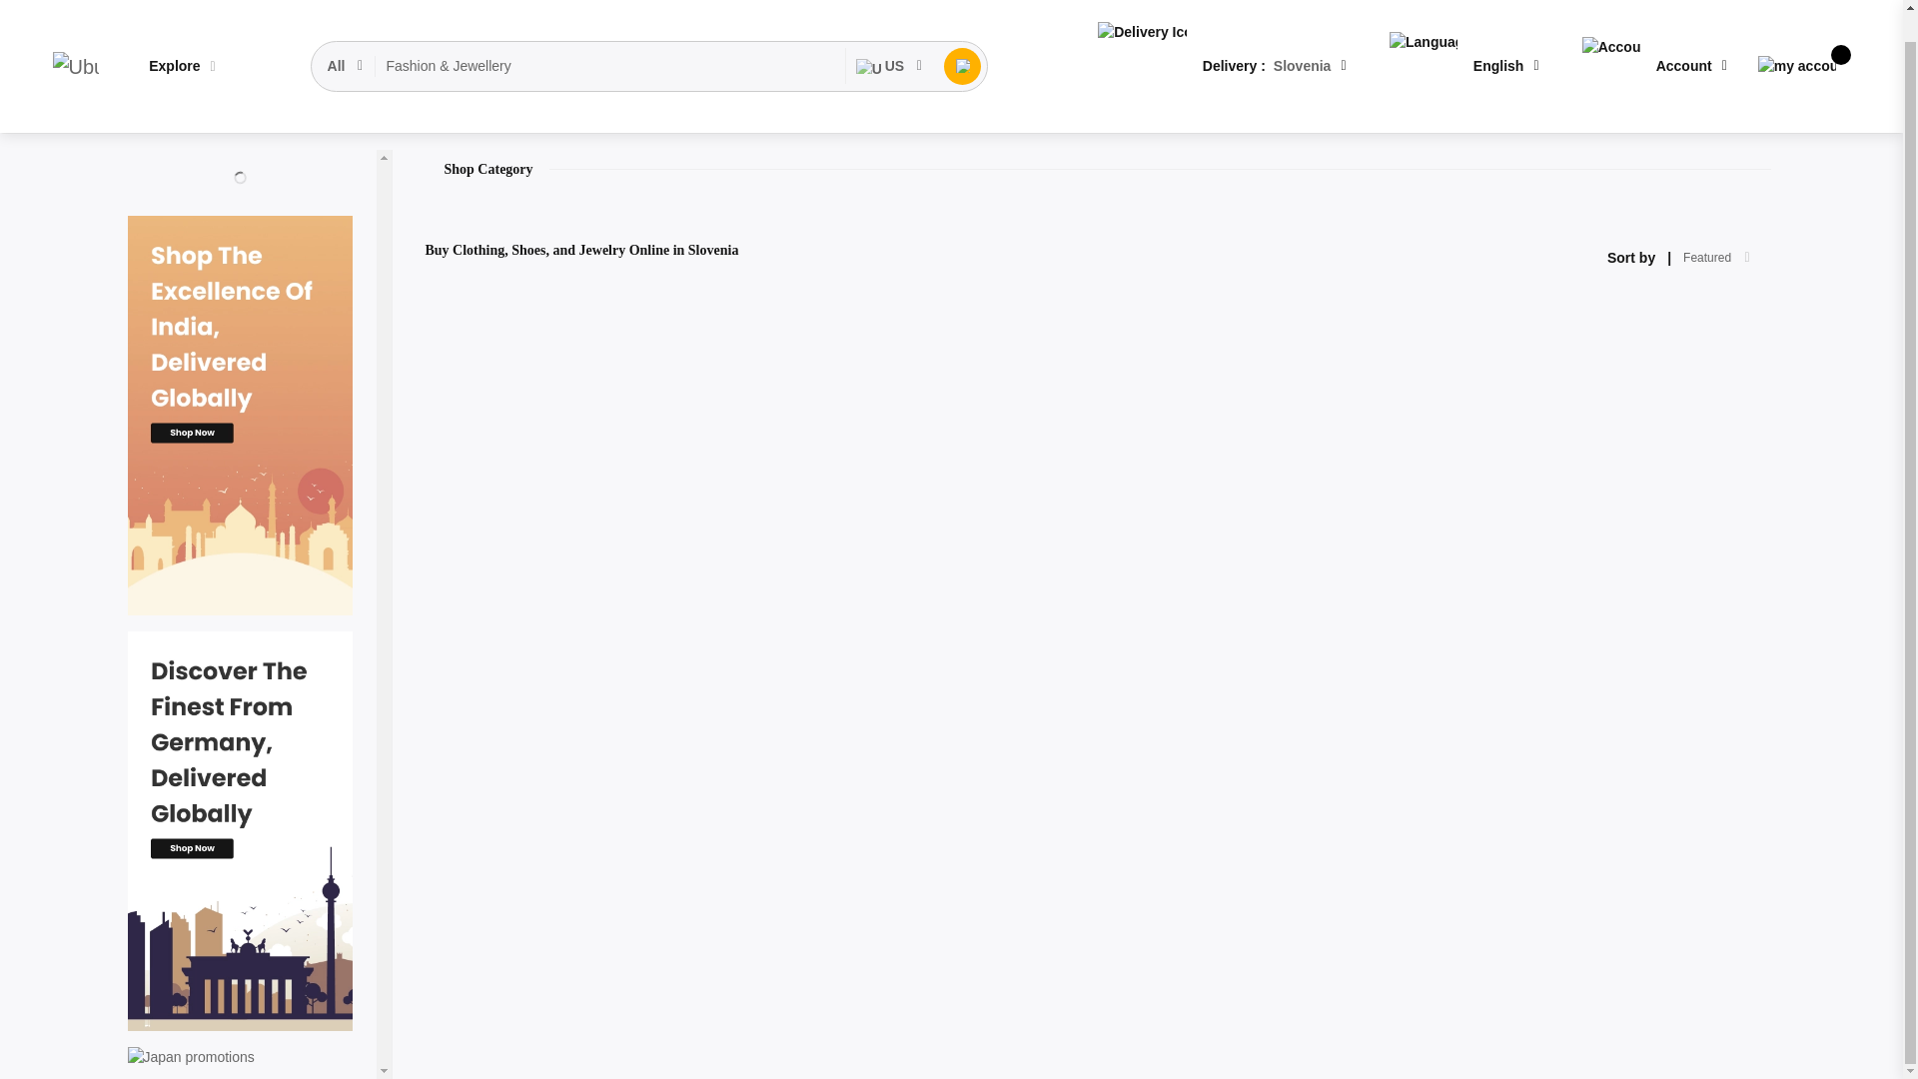 The image size is (1918, 1079). What do you see at coordinates (1796, 36) in the screenshot?
I see `Cart` at bounding box center [1796, 36].